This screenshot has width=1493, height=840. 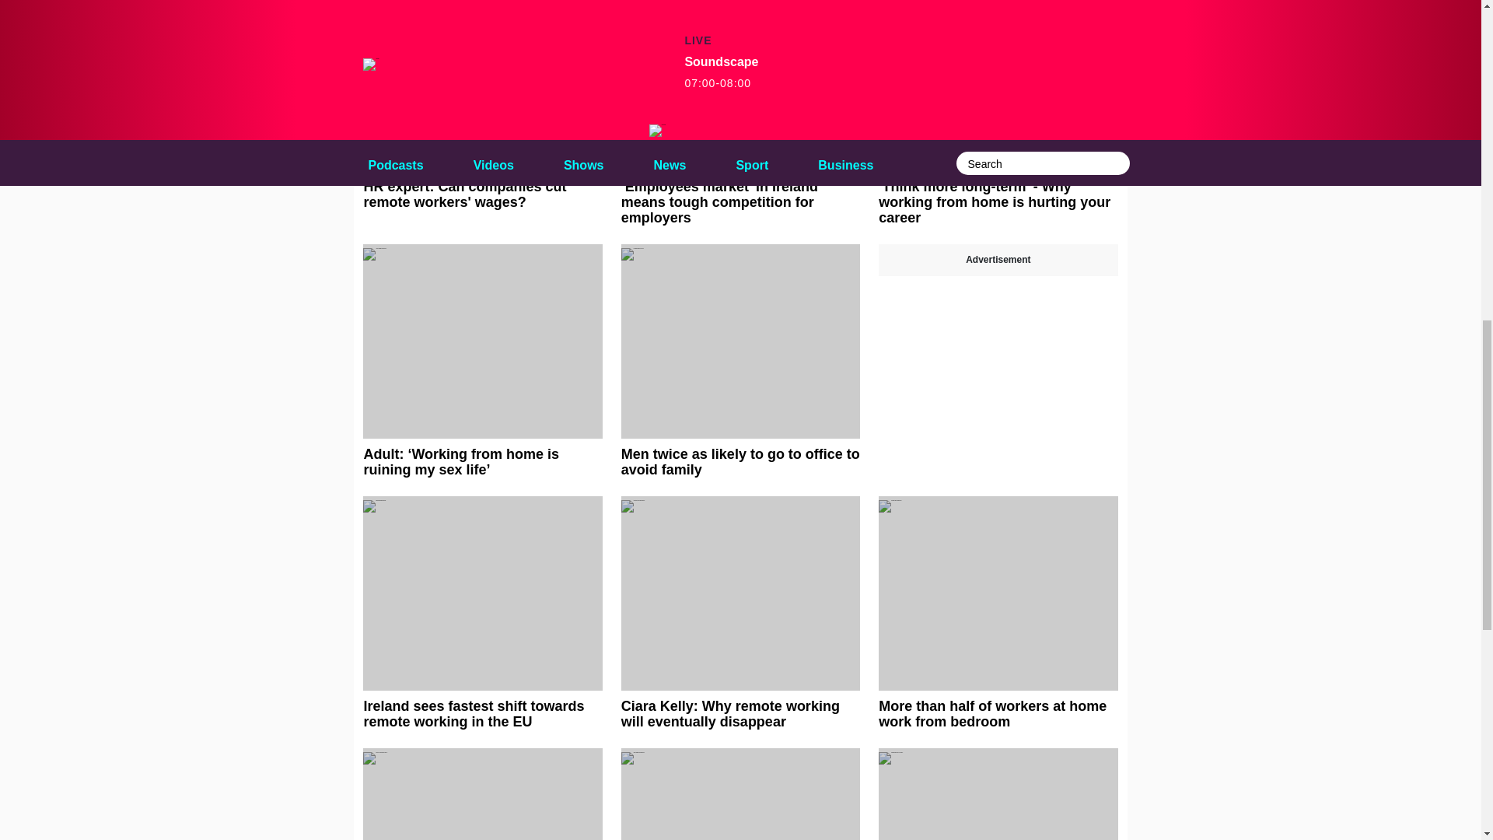 I want to click on More than half of workers at home work from bedroom , so click(x=998, y=613).